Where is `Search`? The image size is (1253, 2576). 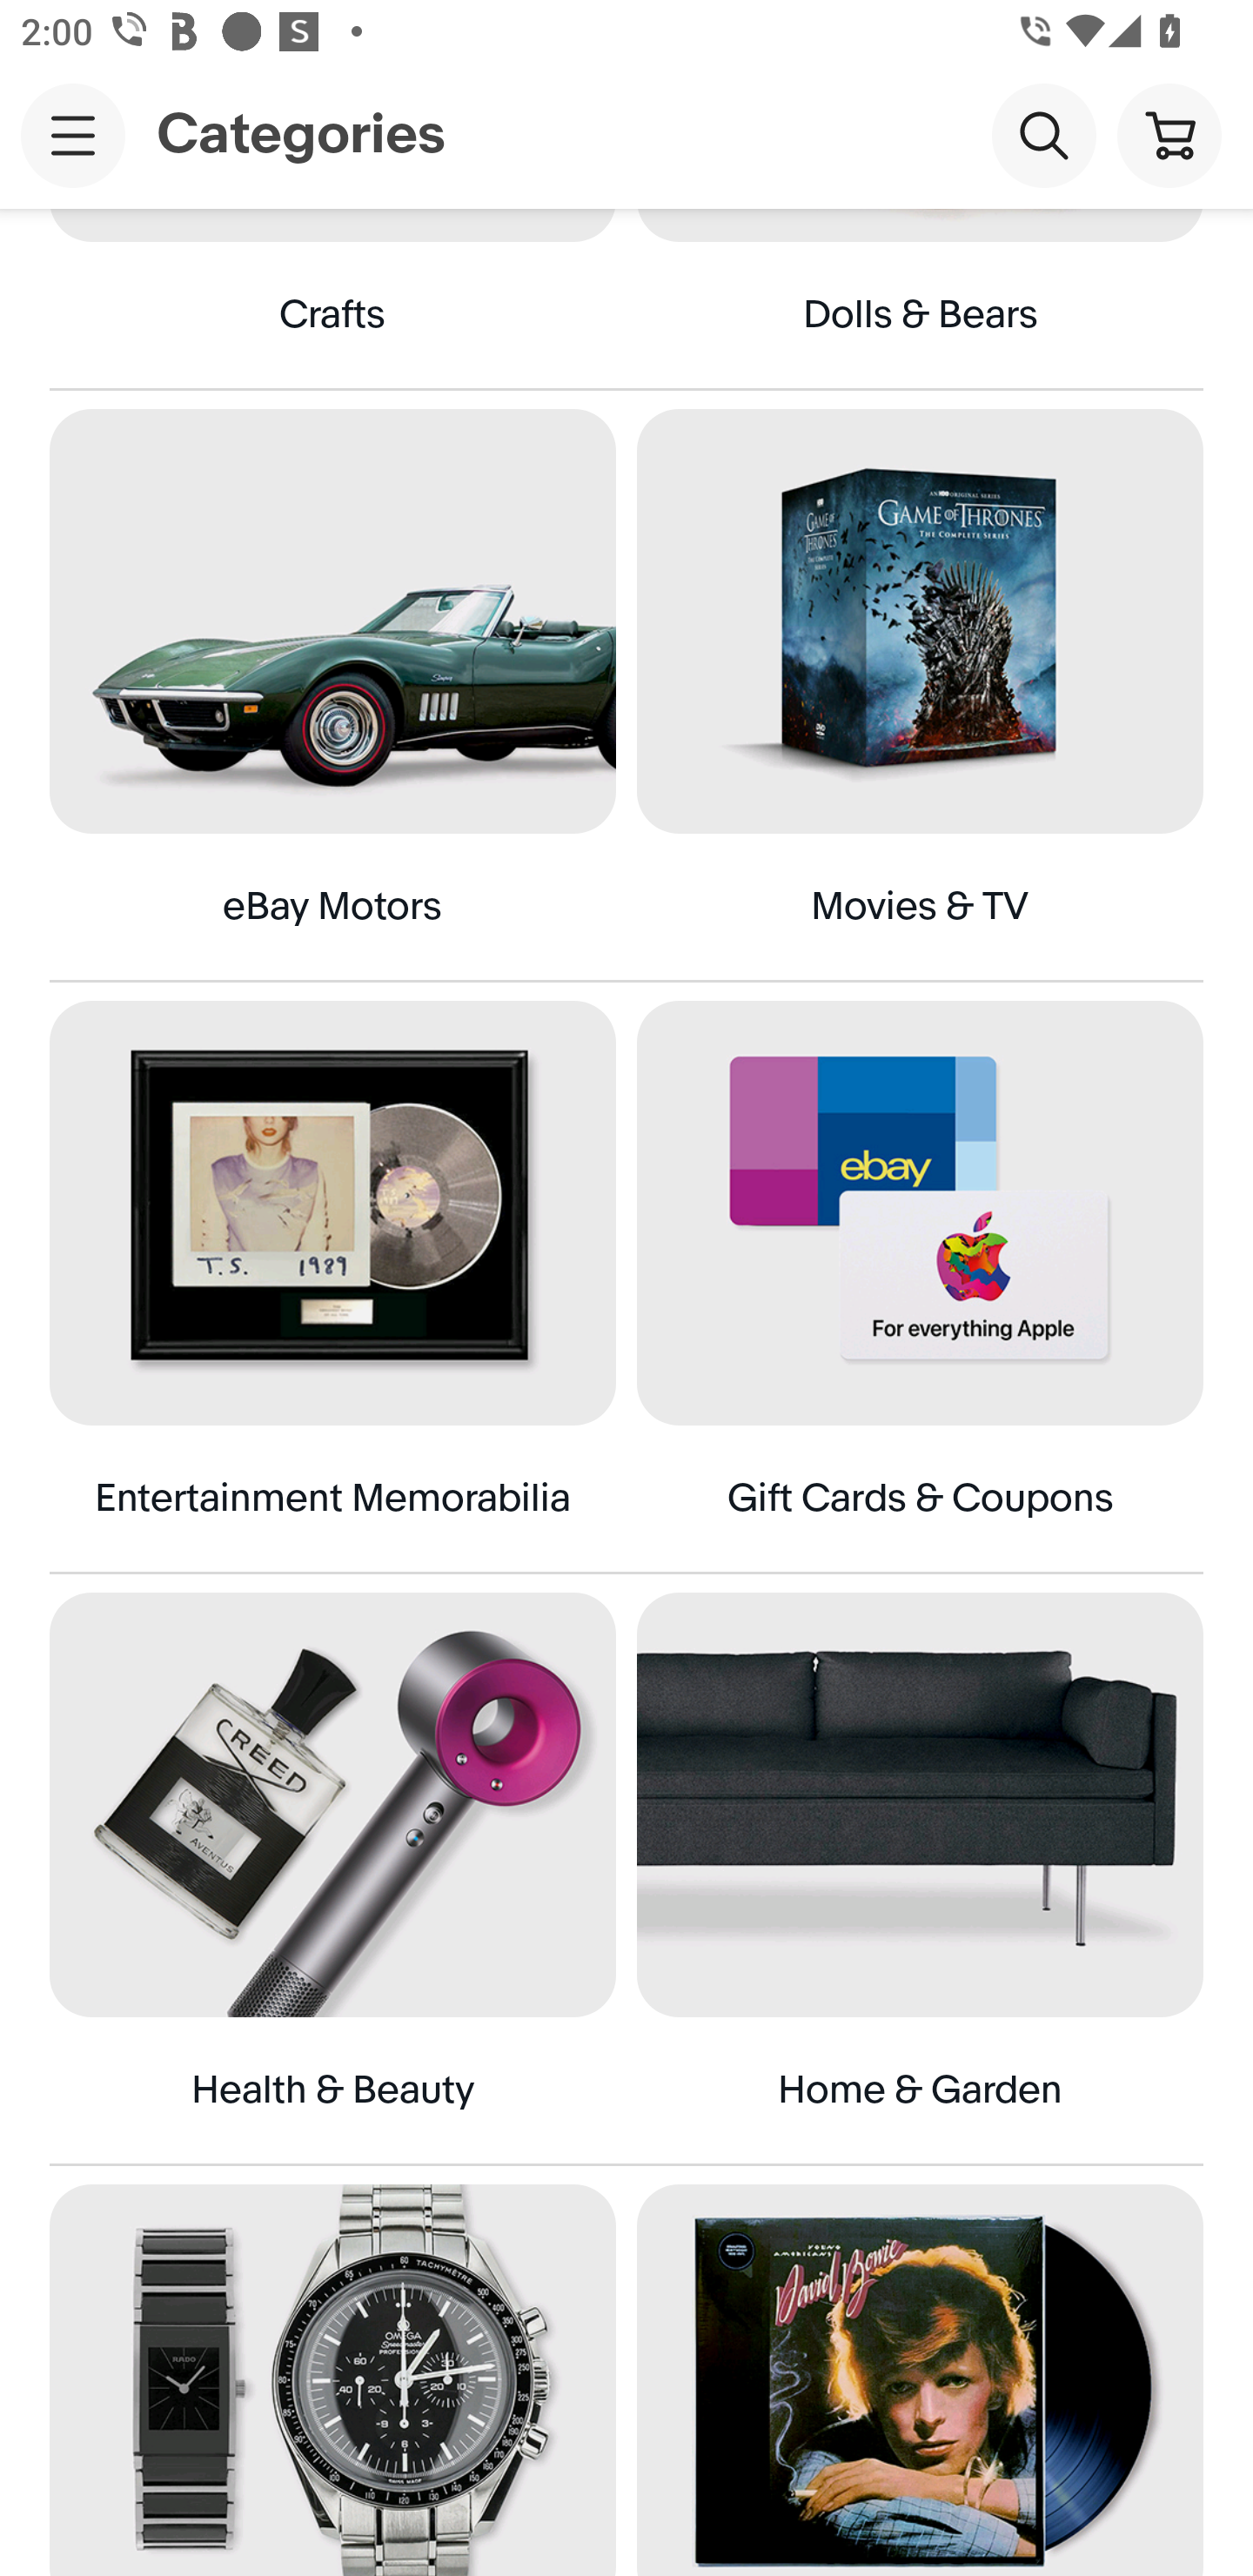
Search is located at coordinates (1043, 134).